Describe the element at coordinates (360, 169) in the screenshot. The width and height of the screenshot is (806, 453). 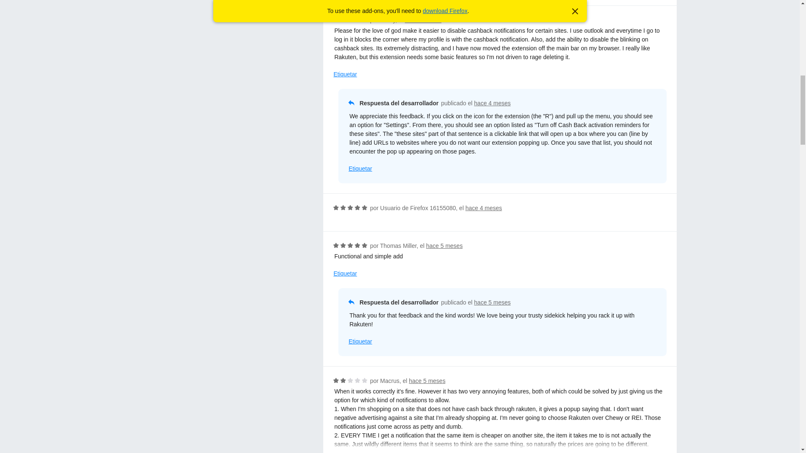
I see `Etiquetar` at that location.